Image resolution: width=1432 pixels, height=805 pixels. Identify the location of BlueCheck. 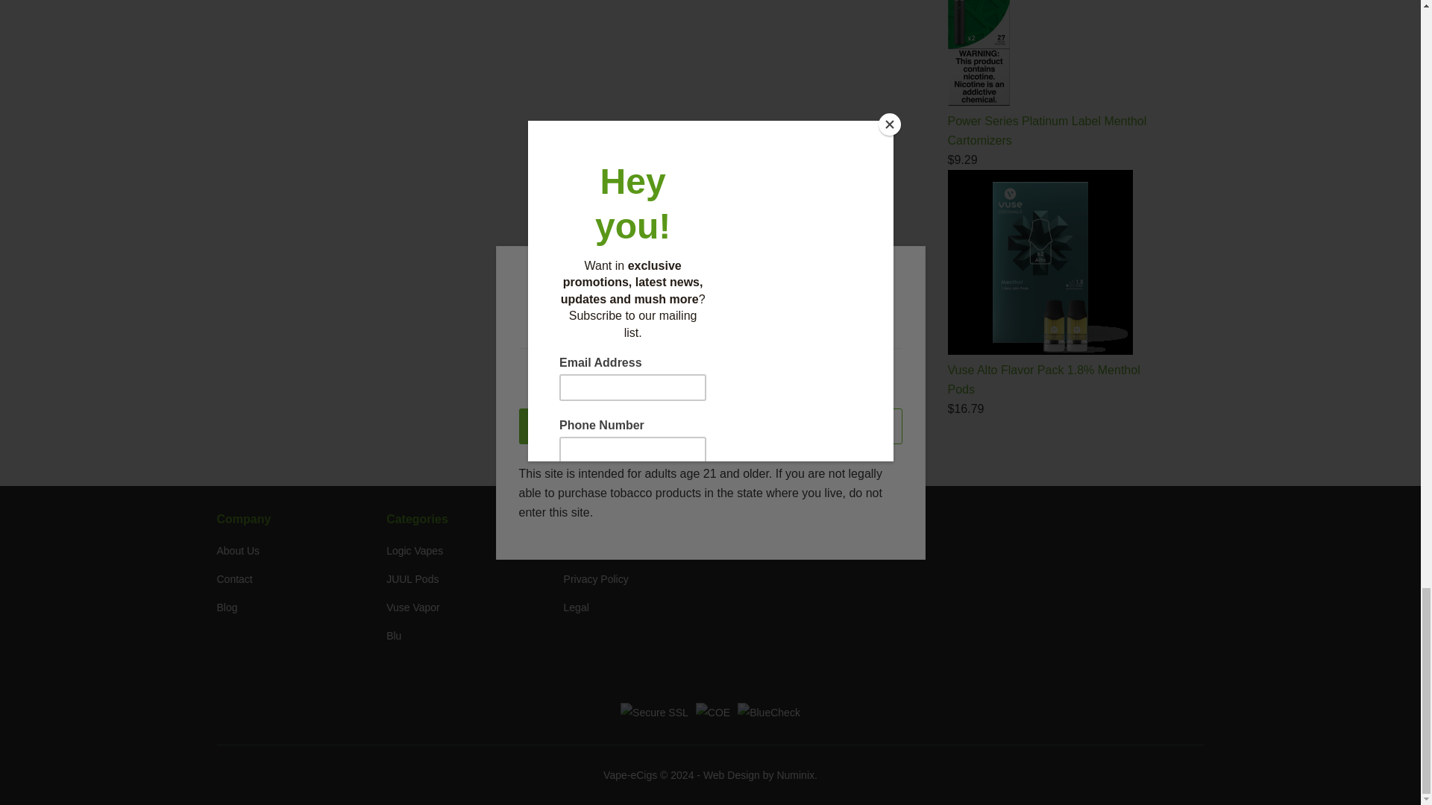
(768, 712).